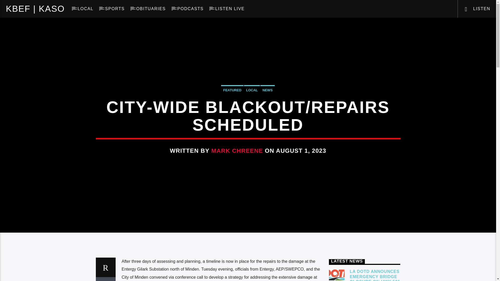  Describe the element at coordinates (115, 9) in the screenshot. I see `SPORTS` at that location.